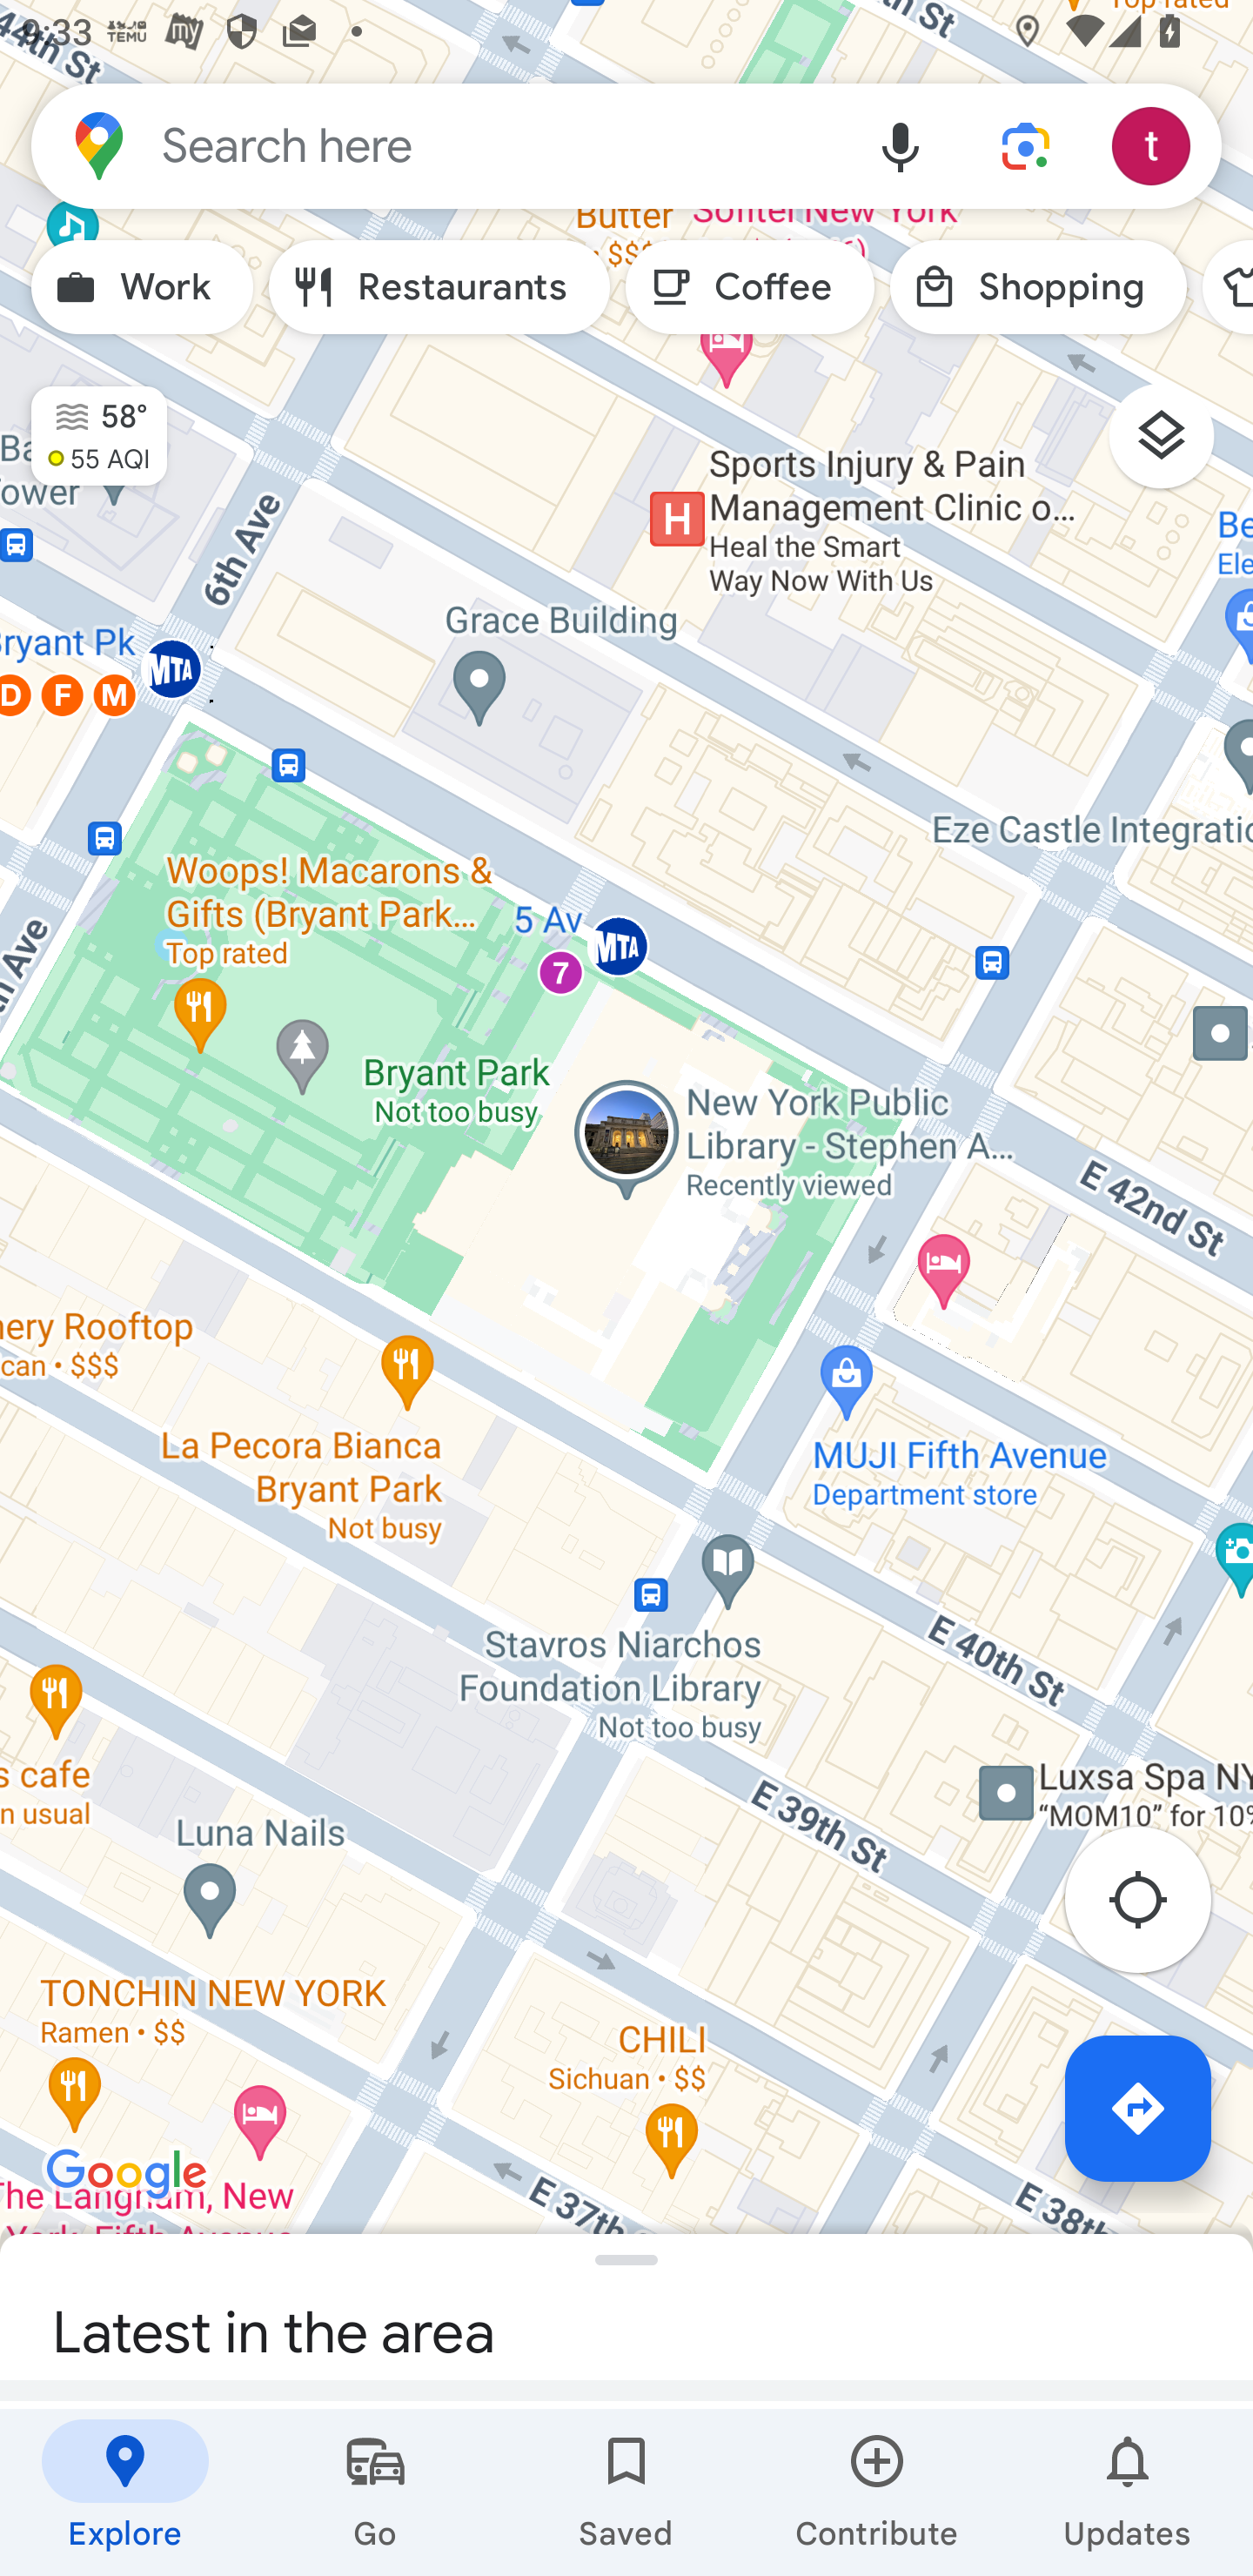 The width and height of the screenshot is (1253, 2576). What do you see at coordinates (142, 287) in the screenshot?
I see `Work` at bounding box center [142, 287].